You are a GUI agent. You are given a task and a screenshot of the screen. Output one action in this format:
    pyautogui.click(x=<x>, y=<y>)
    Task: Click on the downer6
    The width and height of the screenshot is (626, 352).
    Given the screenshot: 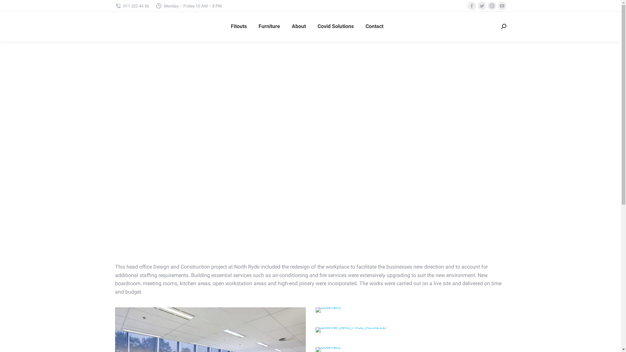 What is the action you would take?
    pyautogui.click(x=328, y=310)
    